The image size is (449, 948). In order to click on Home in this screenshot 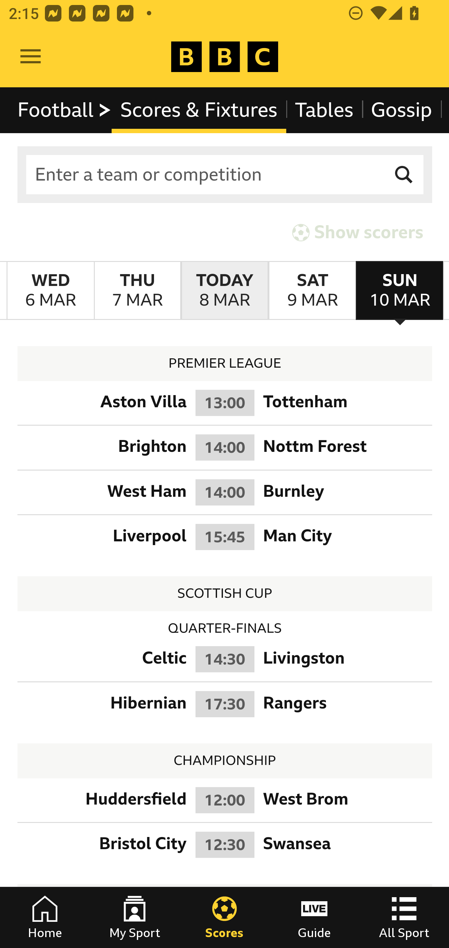, I will do `click(45, 917)`.